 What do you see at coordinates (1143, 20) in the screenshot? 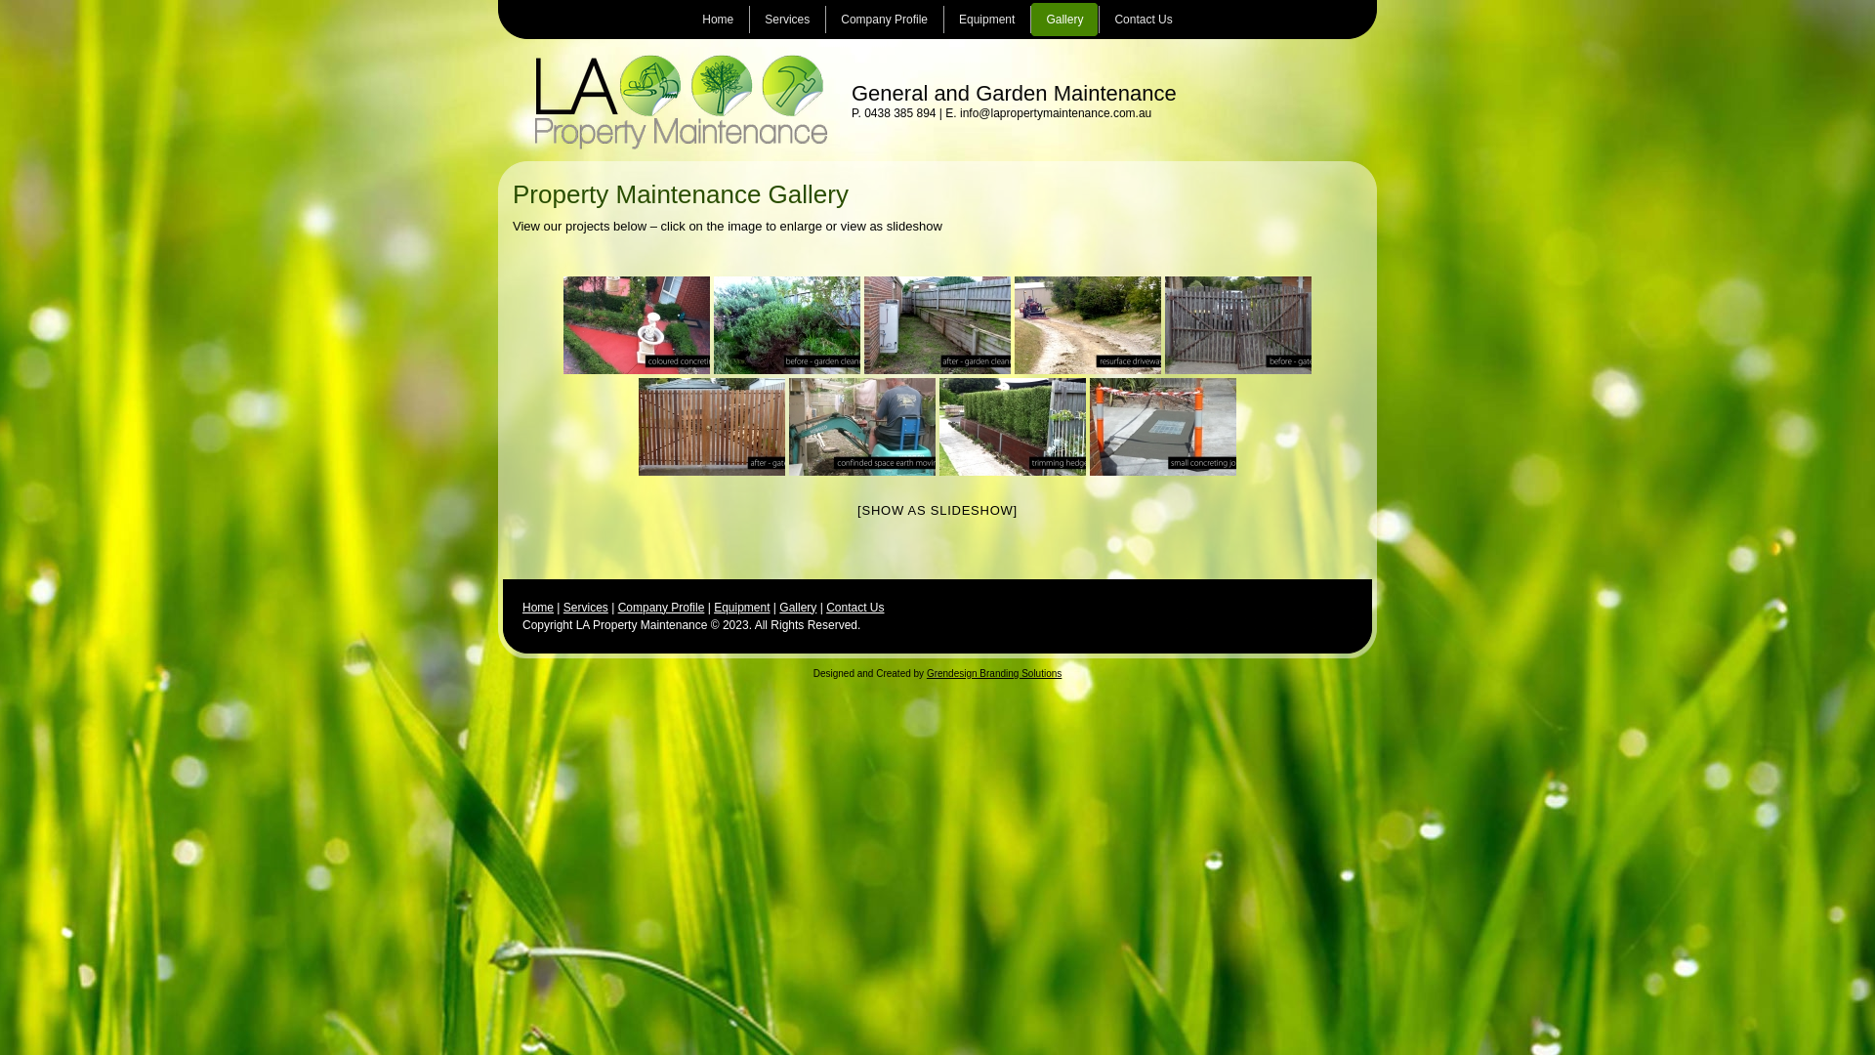
I see `Contact Us` at bounding box center [1143, 20].